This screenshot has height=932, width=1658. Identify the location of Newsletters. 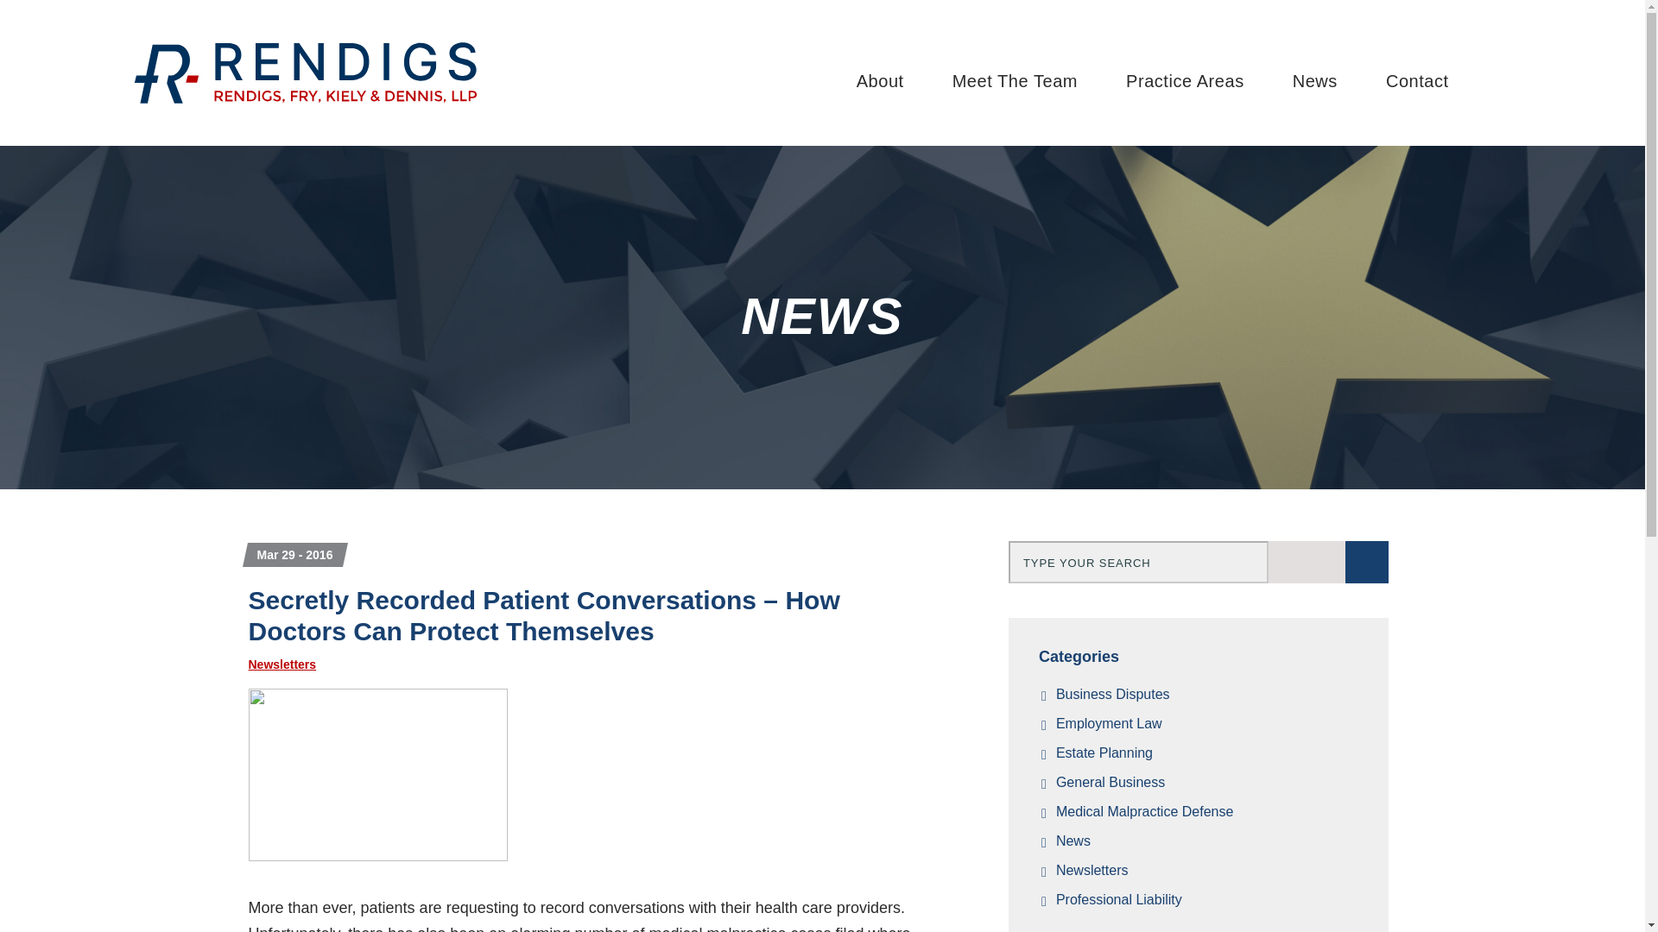
(282, 664).